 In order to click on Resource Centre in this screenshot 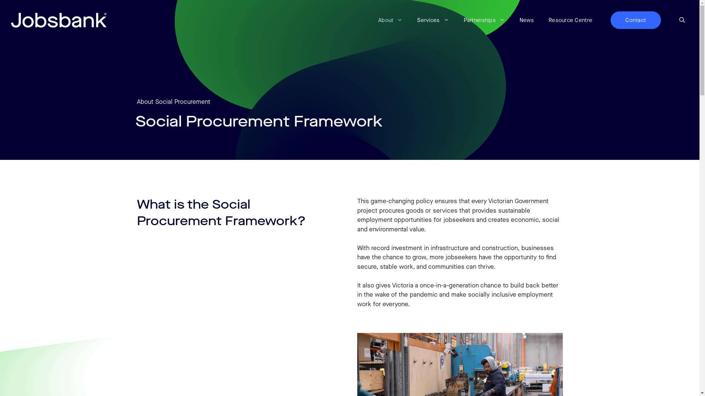, I will do `click(571, 20)`.